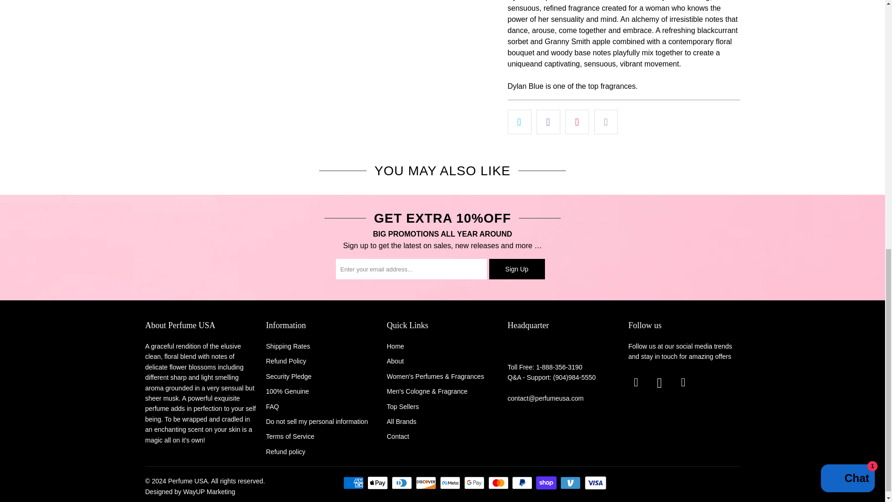 The image size is (892, 502). Describe the element at coordinates (354, 482) in the screenshot. I see `American Express` at that location.